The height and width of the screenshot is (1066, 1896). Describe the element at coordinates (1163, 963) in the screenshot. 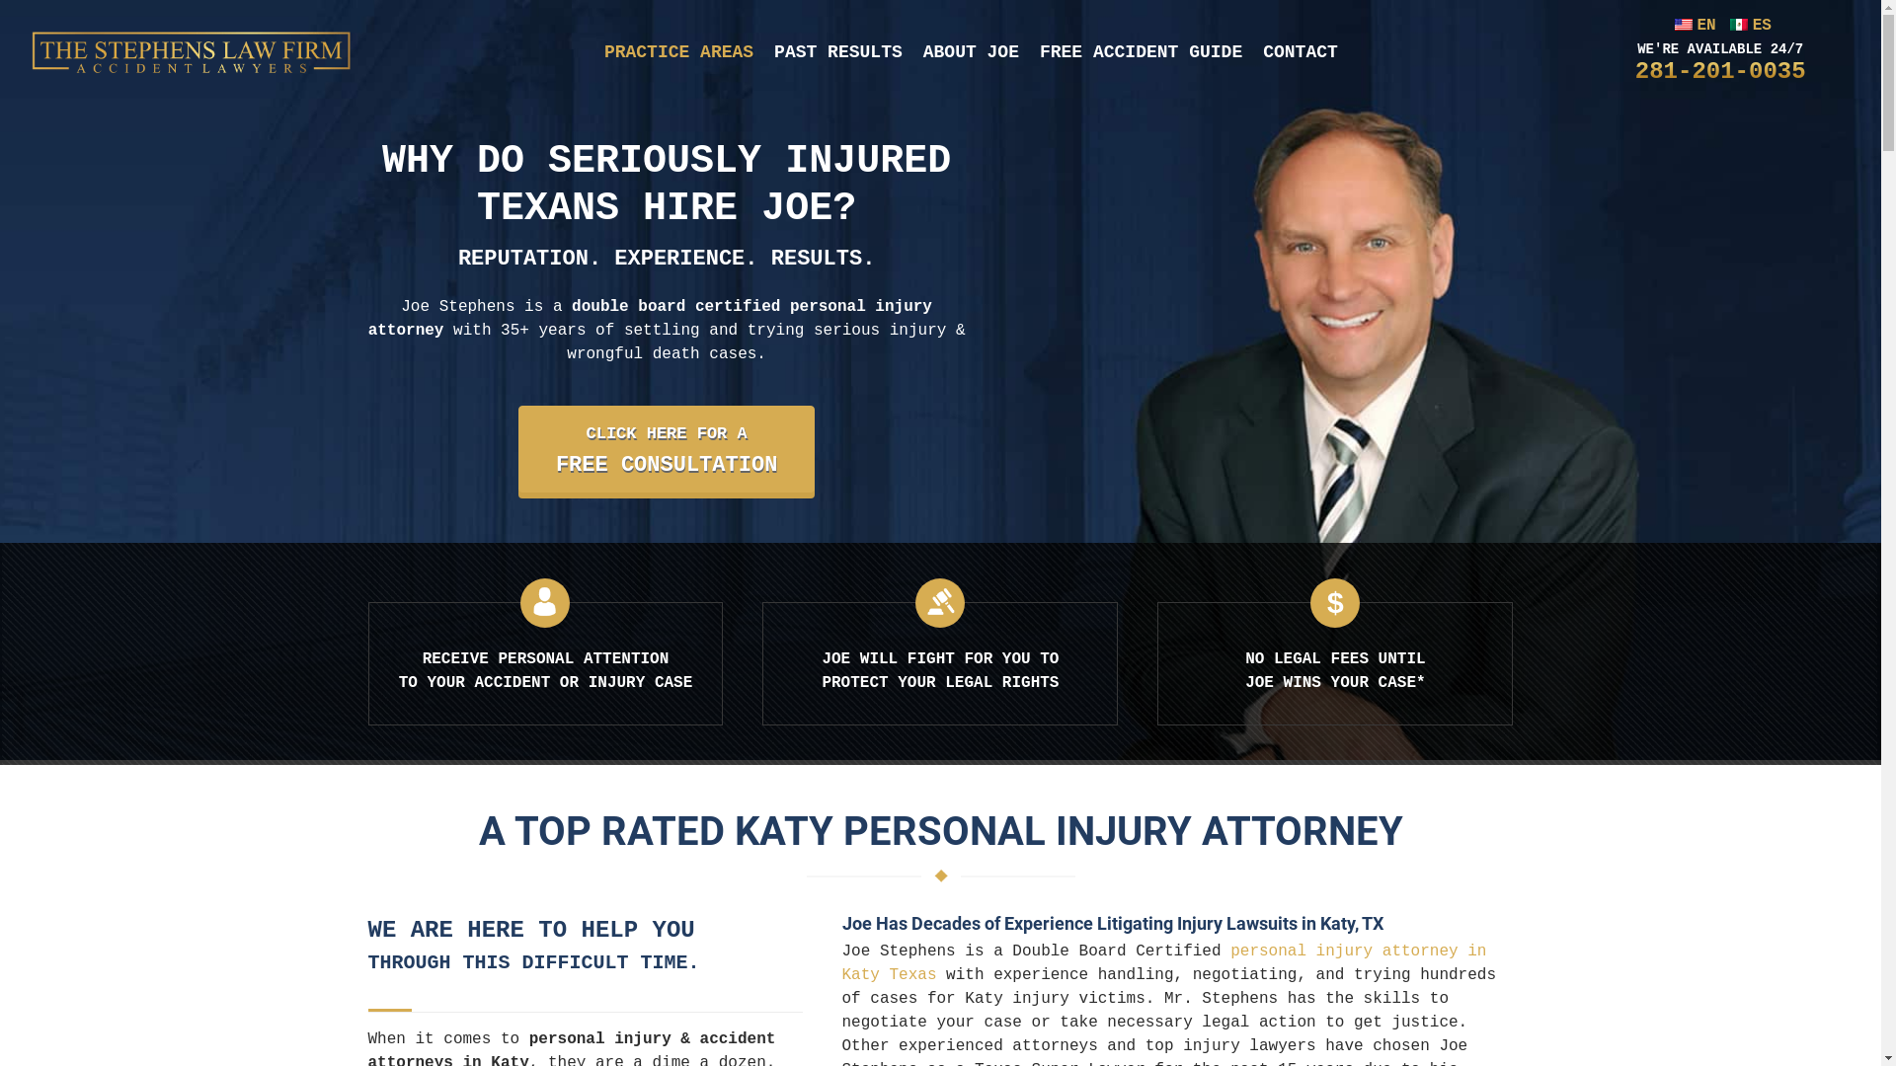

I see `personal injury attorney in Katy Texas` at that location.